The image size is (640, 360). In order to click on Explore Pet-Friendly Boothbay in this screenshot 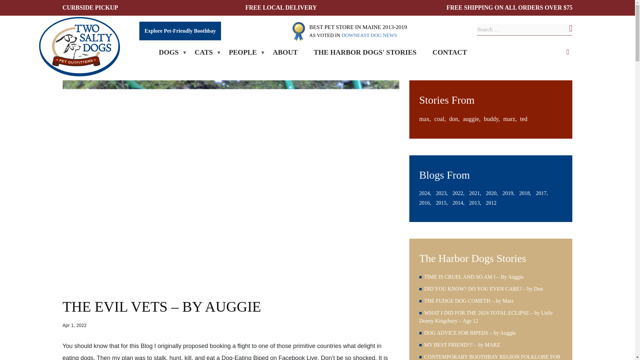, I will do `click(180, 31)`.